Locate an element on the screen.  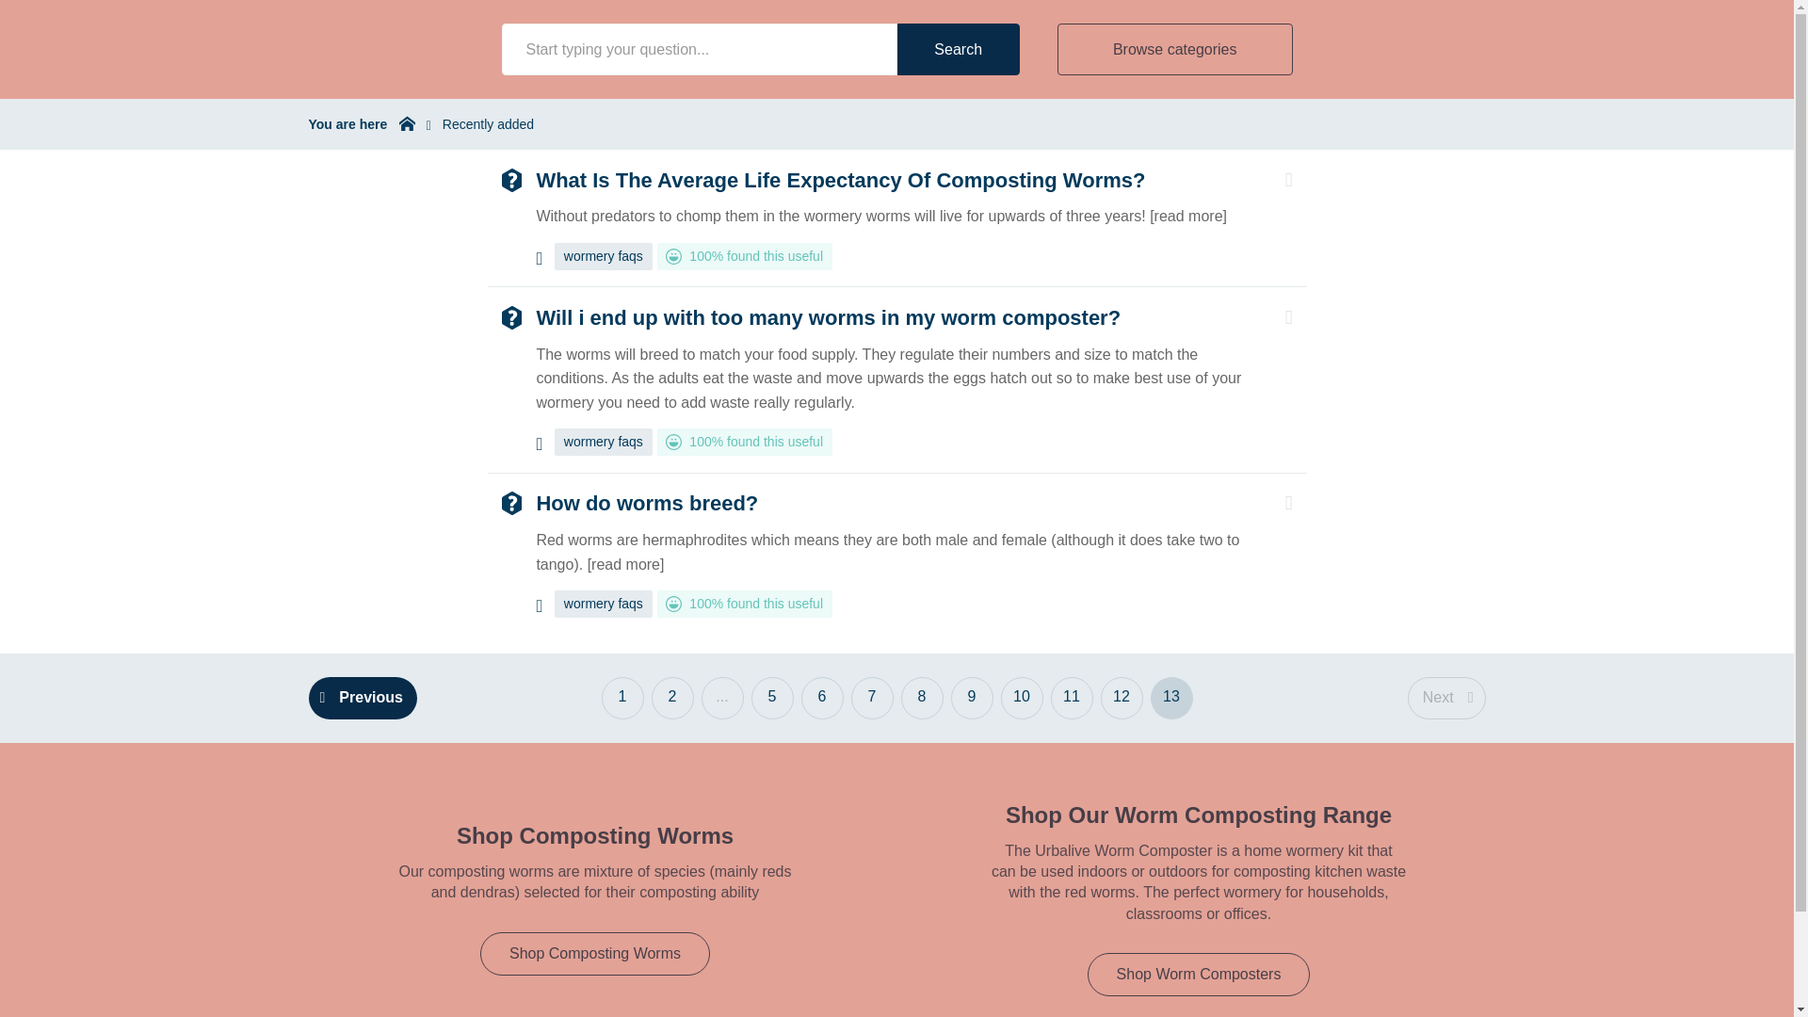
2 is located at coordinates (672, 698).